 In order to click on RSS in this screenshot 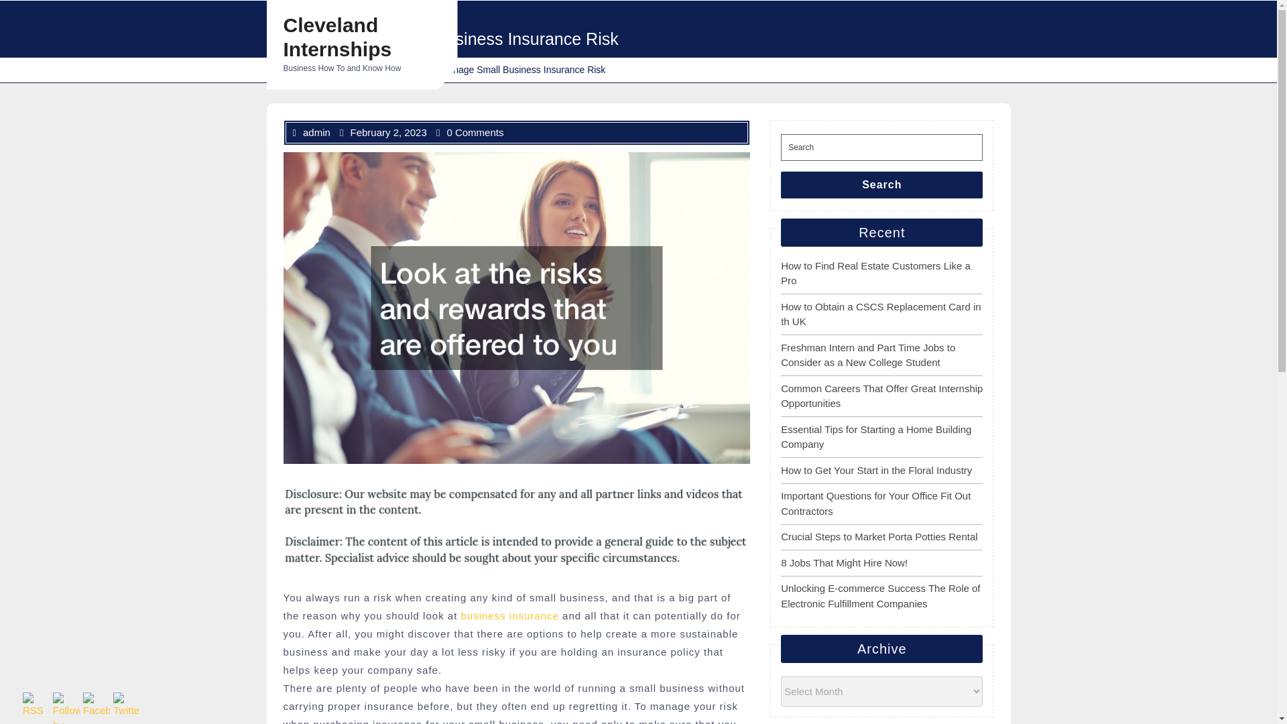, I will do `click(36, 705)`.